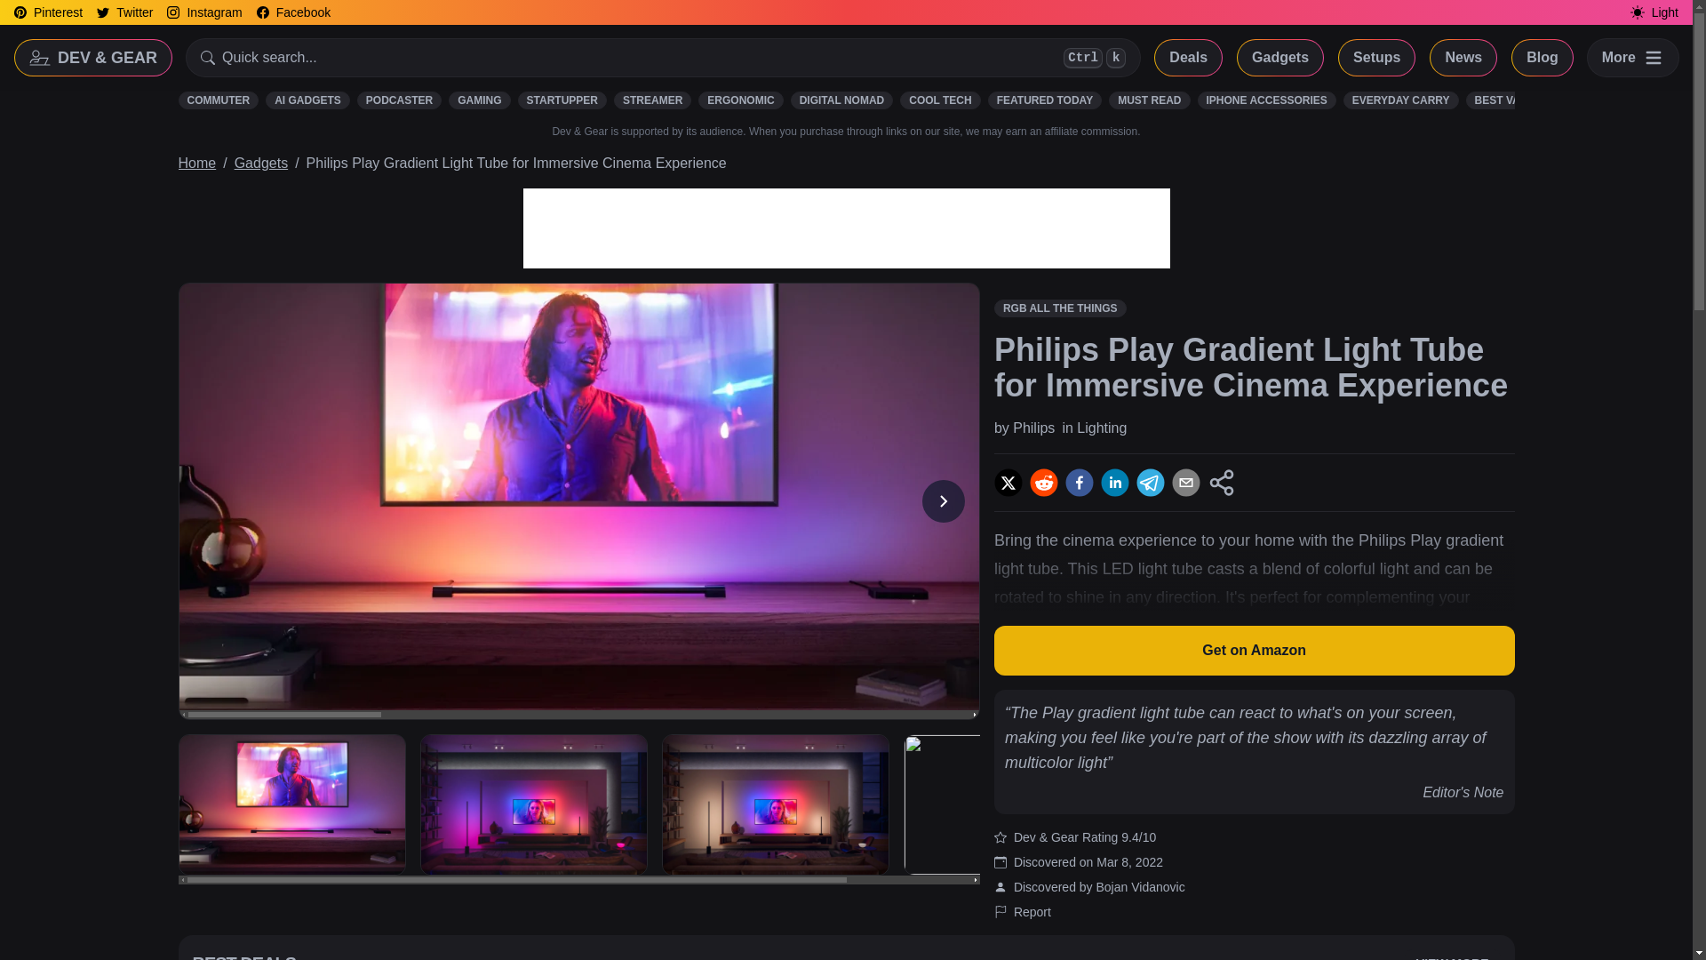 This screenshot has width=1706, height=960. Describe the element at coordinates (261, 163) in the screenshot. I see `RGB ALL THE THINGS` at that location.